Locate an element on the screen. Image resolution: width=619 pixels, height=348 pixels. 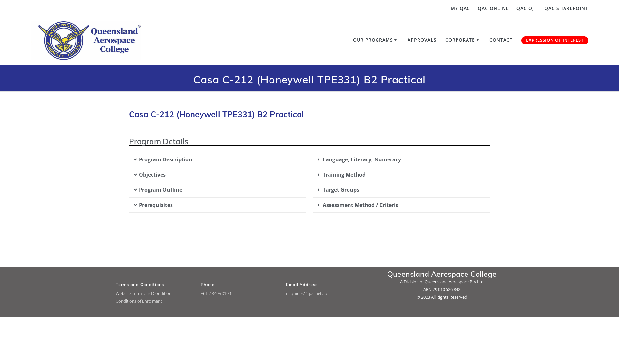
CORPORATE is located at coordinates (463, 41).